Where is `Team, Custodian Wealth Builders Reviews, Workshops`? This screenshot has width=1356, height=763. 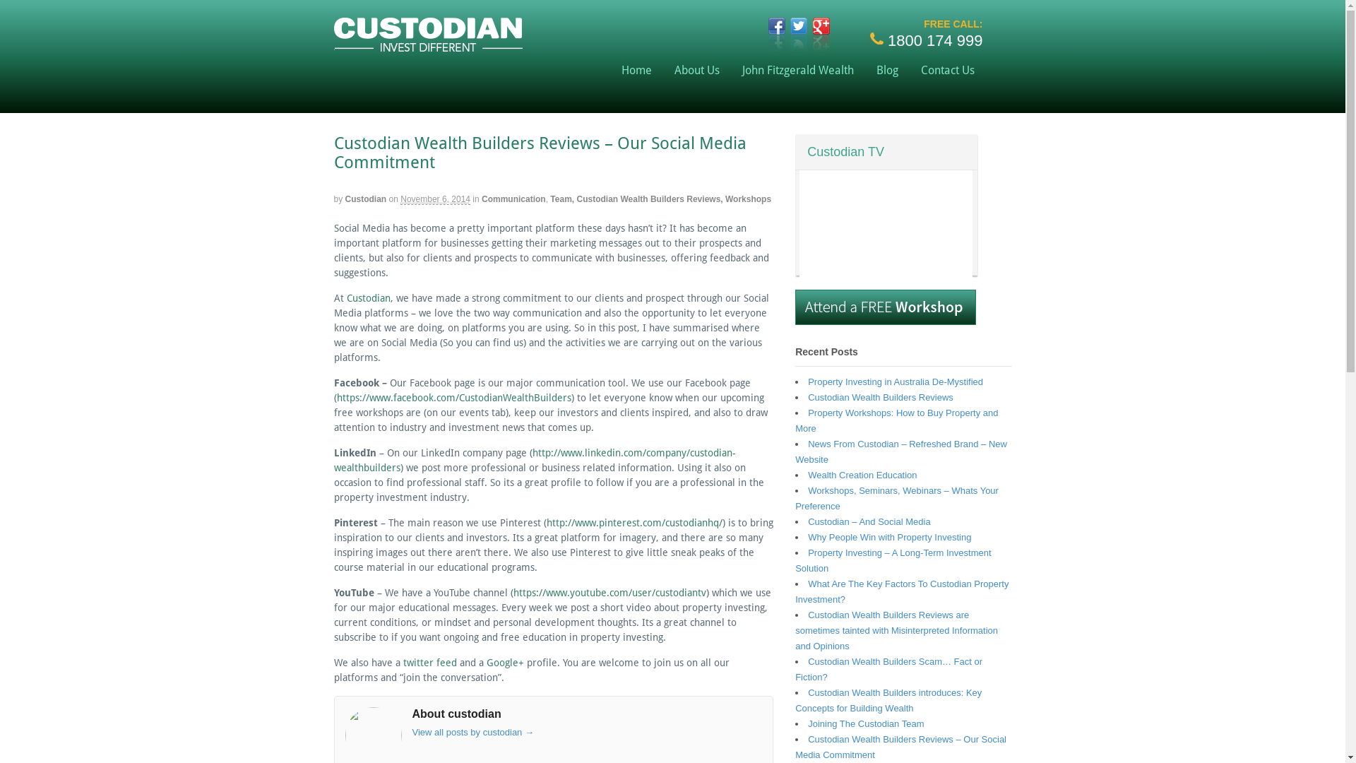 Team, Custodian Wealth Builders Reviews, Workshops is located at coordinates (661, 199).